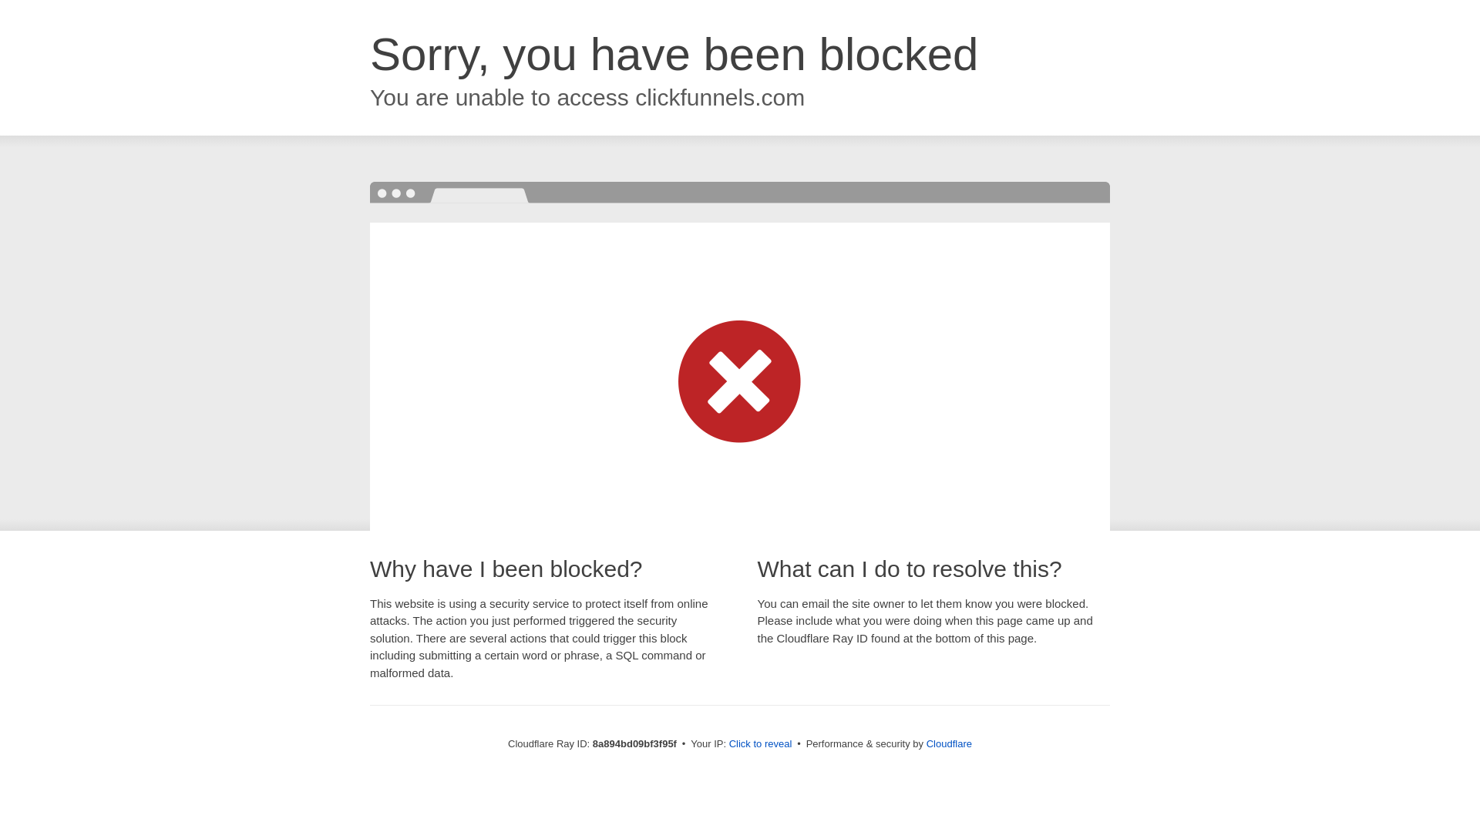 The height and width of the screenshot is (832, 1480). I want to click on Cloudflare, so click(949, 743).